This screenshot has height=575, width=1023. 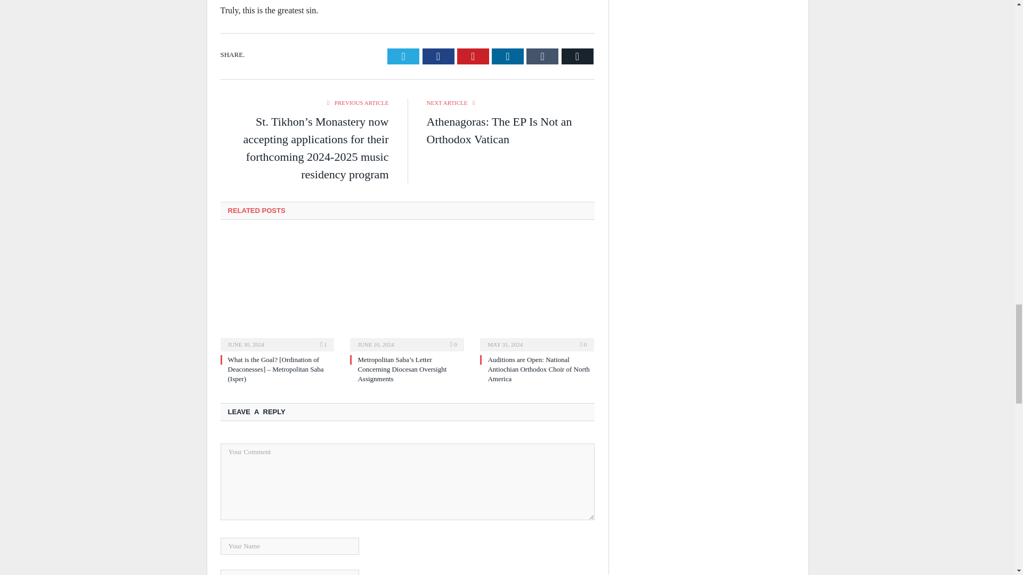 I want to click on Share on Pinterest, so click(x=473, y=56).